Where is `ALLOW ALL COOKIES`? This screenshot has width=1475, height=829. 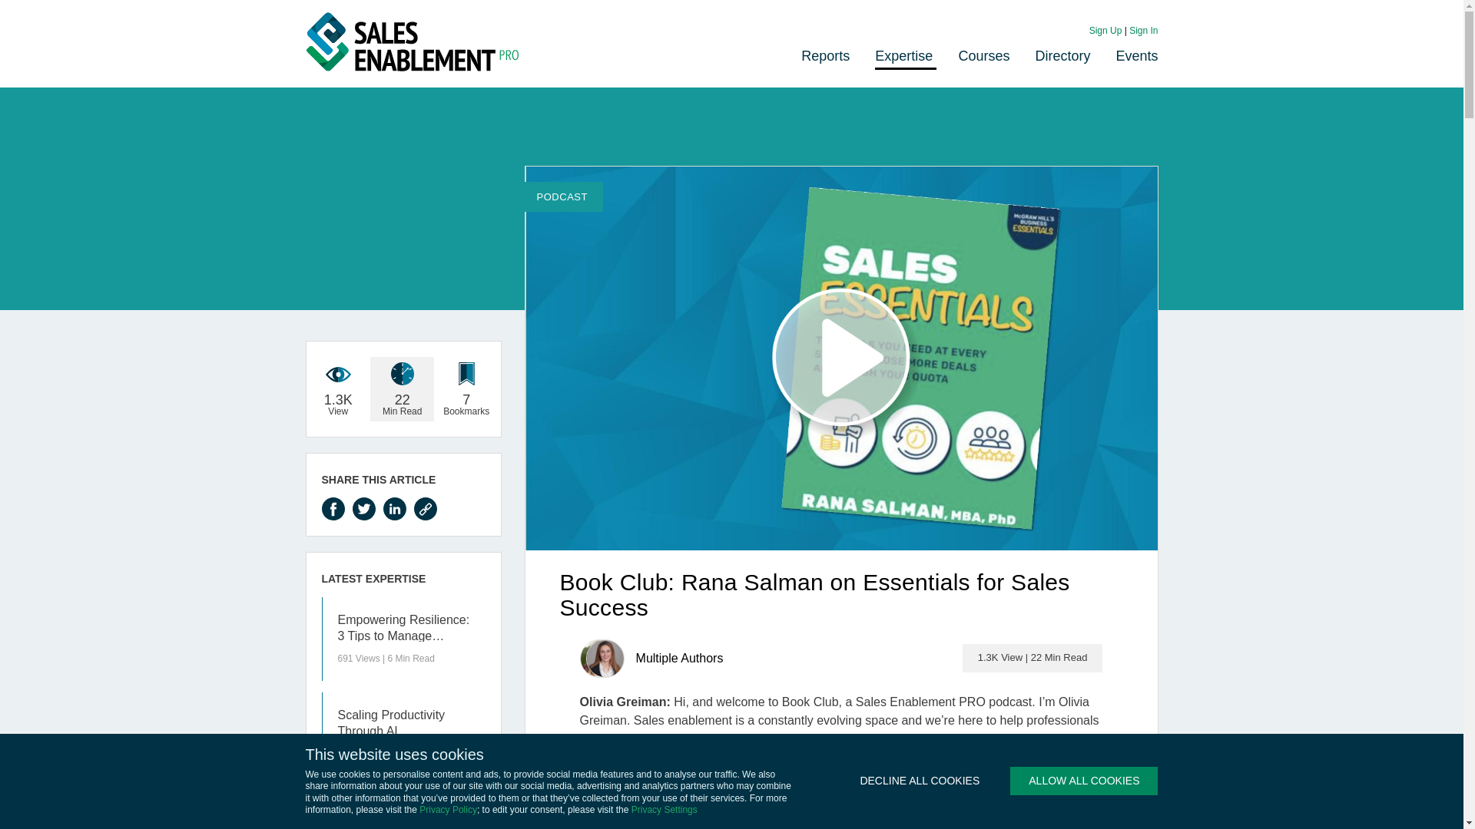
ALLOW ALL COOKIES is located at coordinates (1084, 781).